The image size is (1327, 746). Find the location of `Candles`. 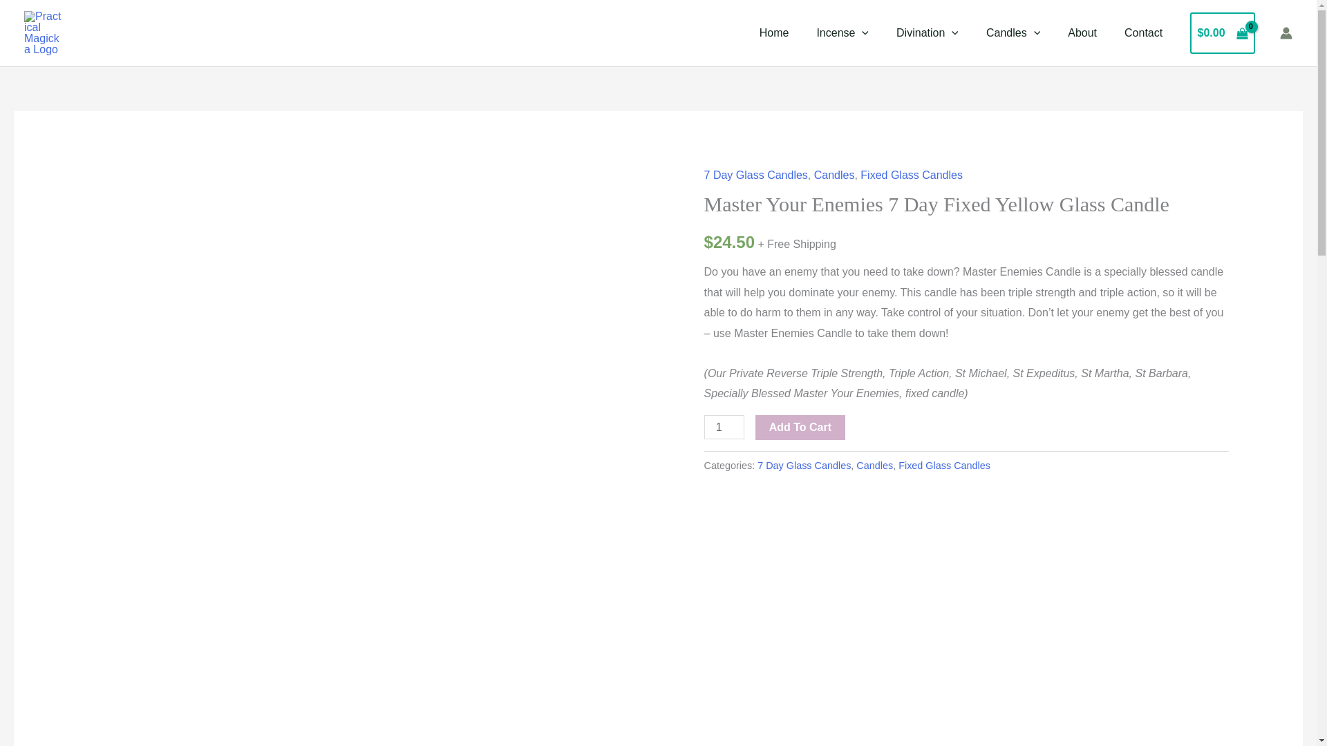

Candles is located at coordinates (1013, 33).